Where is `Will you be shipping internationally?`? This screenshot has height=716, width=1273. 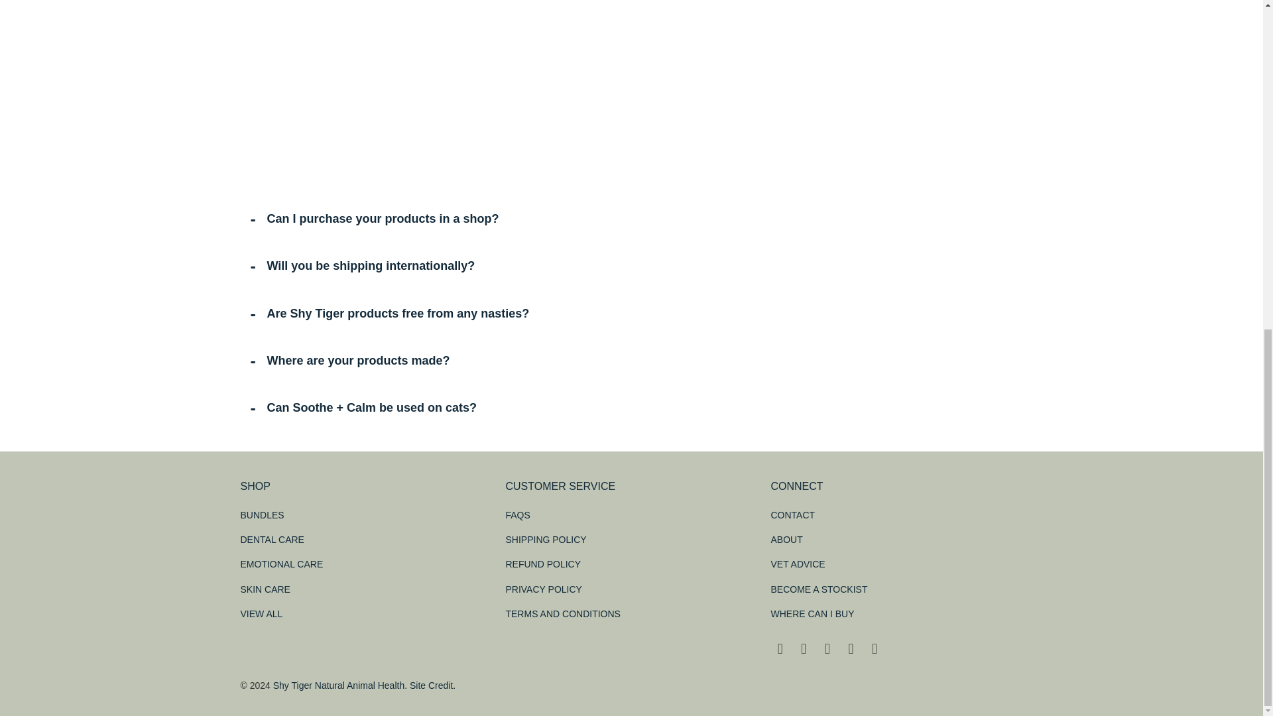
Will you be shipping internationally? is located at coordinates (631, 267).